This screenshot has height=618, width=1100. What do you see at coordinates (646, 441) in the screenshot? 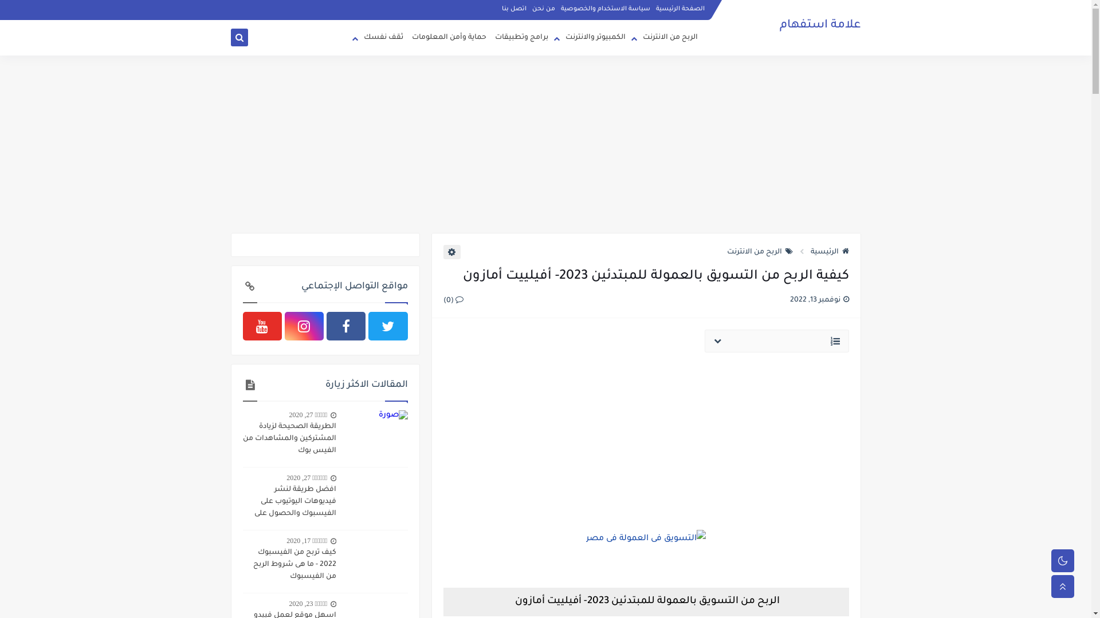
I see `Advertisement` at bounding box center [646, 441].